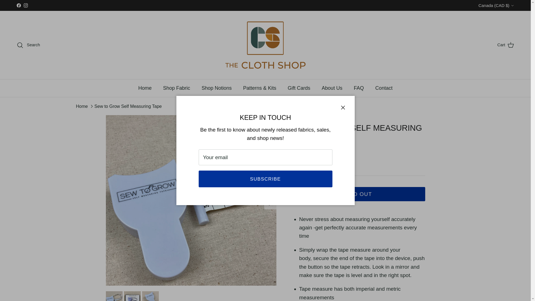 The height and width of the screenshot is (301, 535). What do you see at coordinates (506, 45) in the screenshot?
I see `Cart` at bounding box center [506, 45].